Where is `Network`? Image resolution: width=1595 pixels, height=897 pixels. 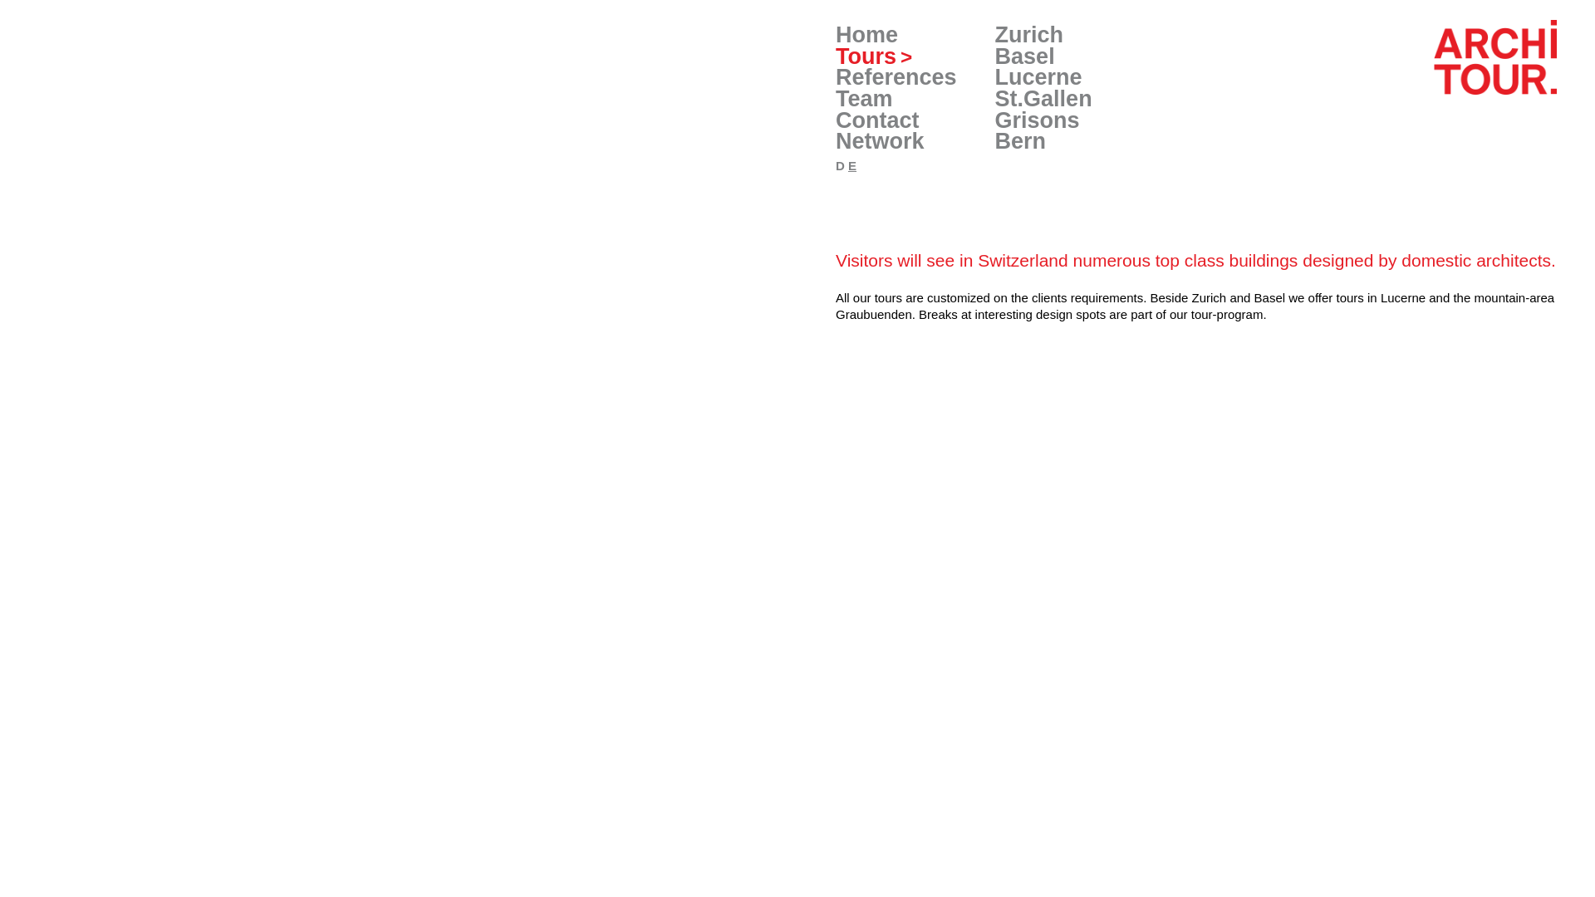
Network is located at coordinates (881, 141).